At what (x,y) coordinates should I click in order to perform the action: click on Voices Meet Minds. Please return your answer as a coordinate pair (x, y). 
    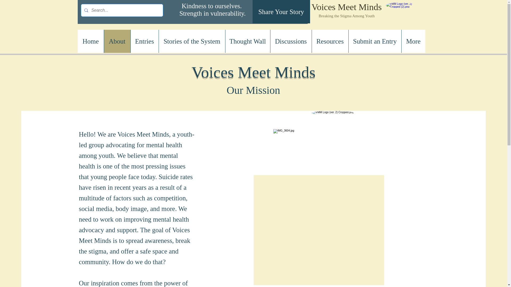
    Looking at the image, I should click on (347, 7).